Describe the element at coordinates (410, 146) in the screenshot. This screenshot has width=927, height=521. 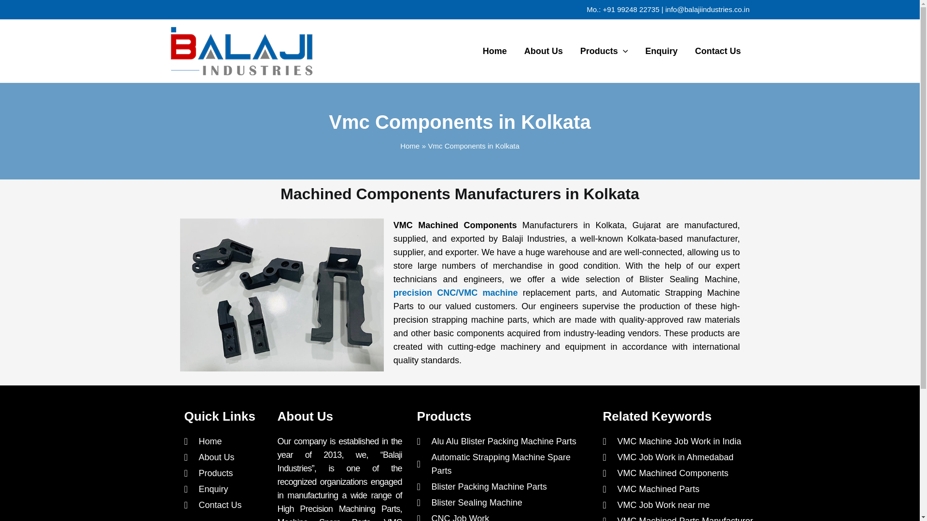
I see `Home` at that location.